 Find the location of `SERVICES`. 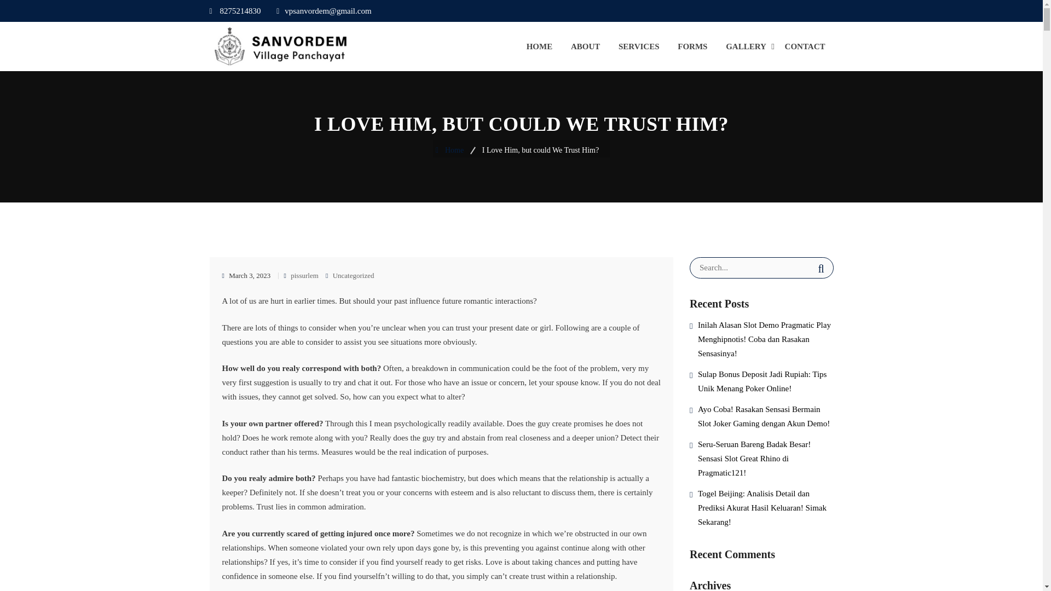

SERVICES is located at coordinates (639, 46).